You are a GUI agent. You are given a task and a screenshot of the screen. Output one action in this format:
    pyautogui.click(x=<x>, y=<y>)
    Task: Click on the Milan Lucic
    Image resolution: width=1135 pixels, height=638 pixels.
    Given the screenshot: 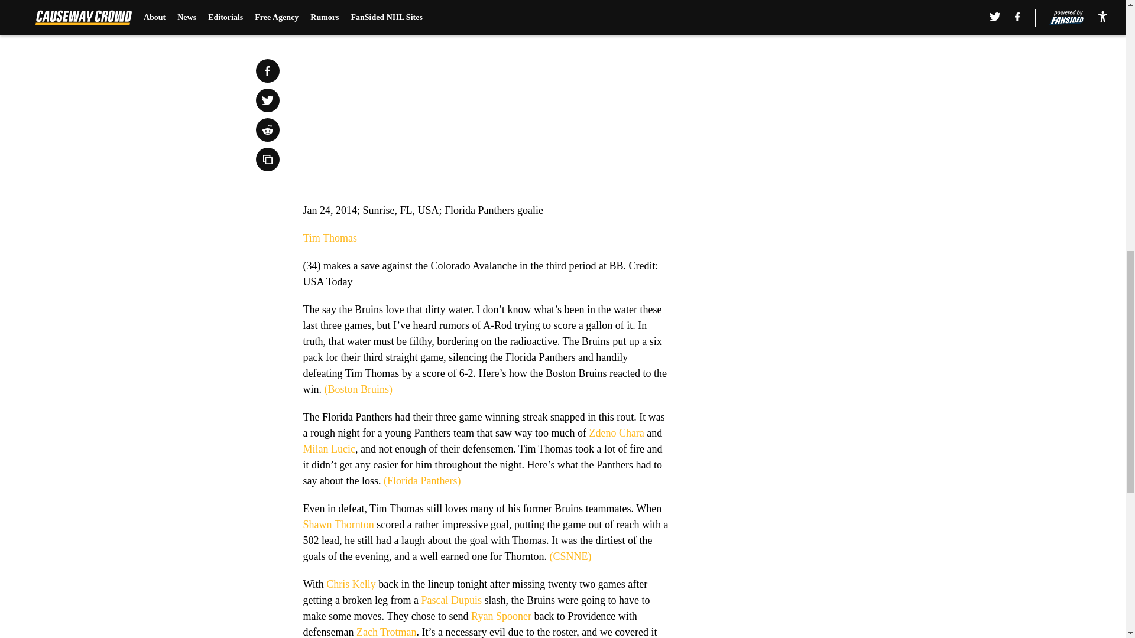 What is the action you would take?
    pyautogui.click(x=329, y=449)
    